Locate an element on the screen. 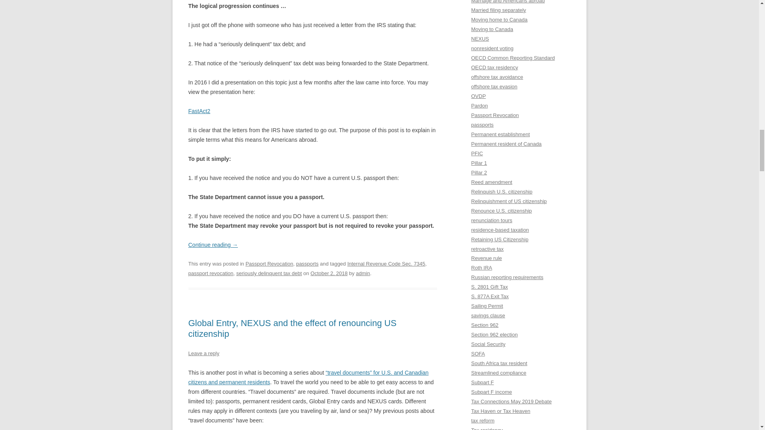  6:08 pm is located at coordinates (329, 273).